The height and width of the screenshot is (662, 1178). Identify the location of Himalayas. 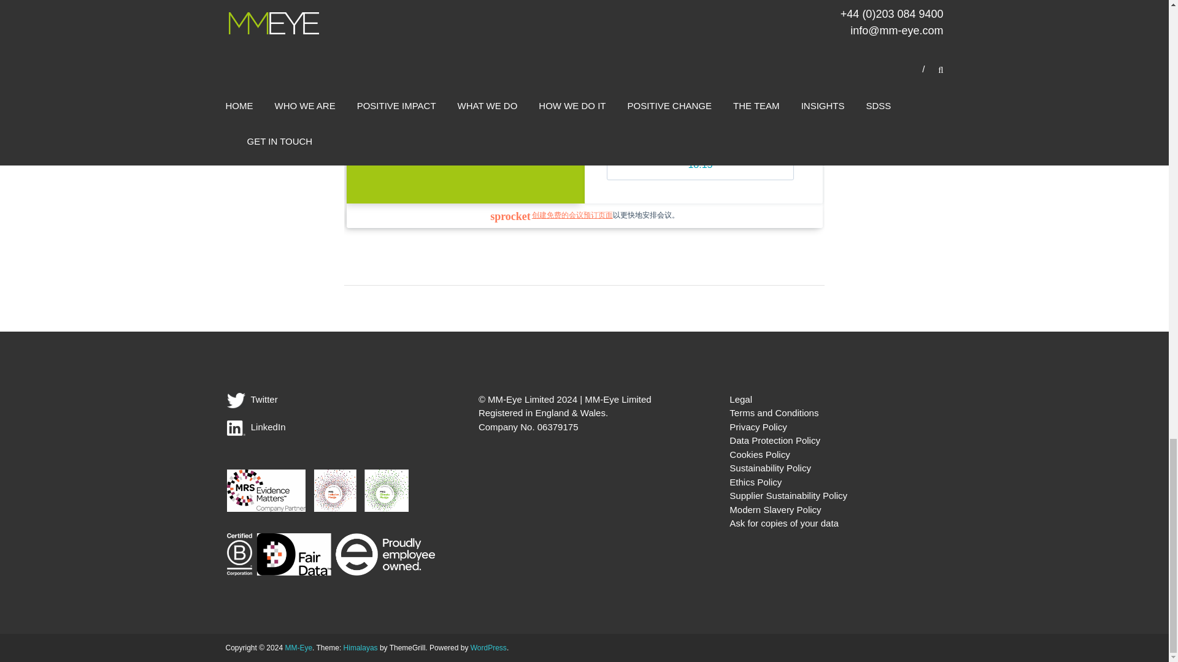
(361, 647).